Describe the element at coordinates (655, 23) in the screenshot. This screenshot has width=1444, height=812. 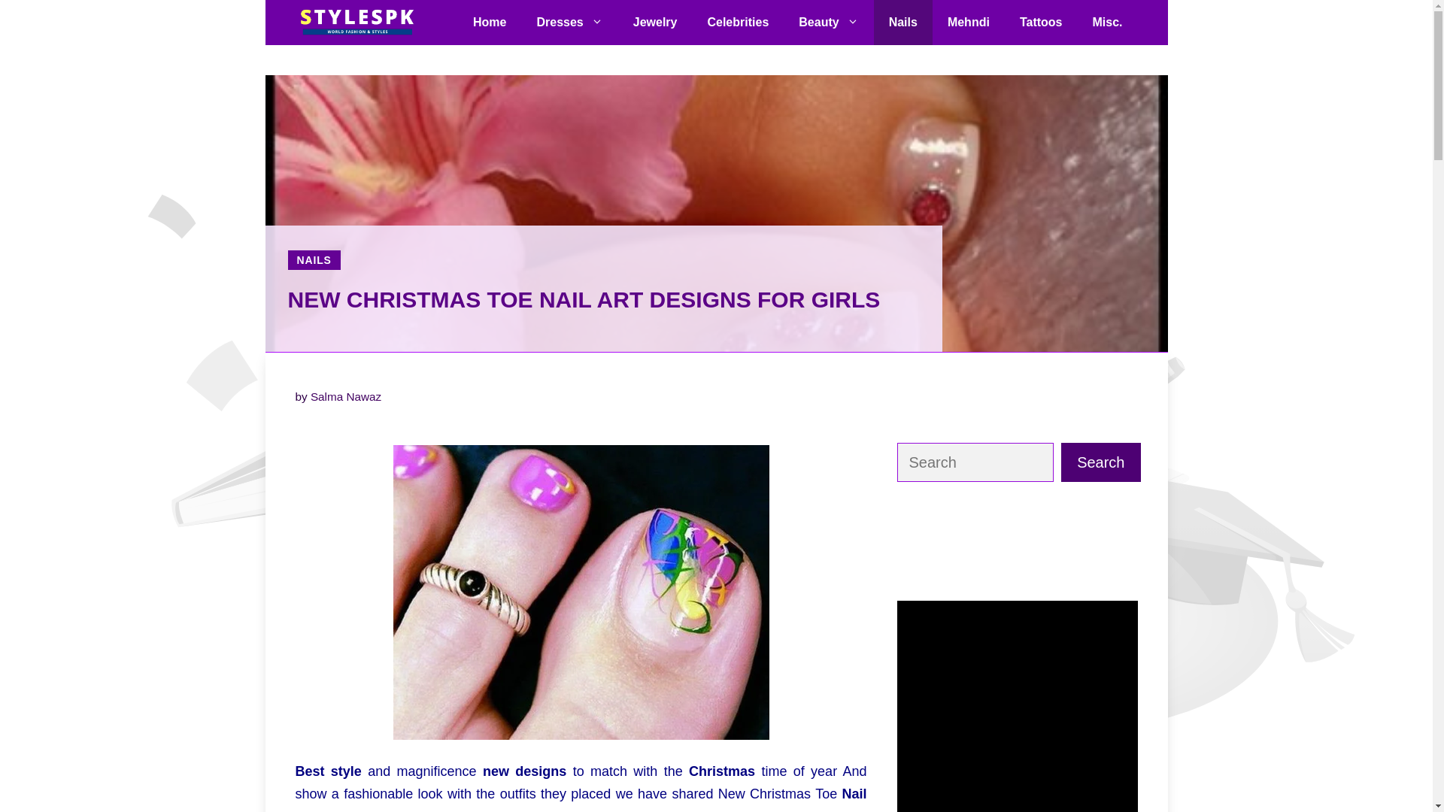
I see `Jewelry` at that location.